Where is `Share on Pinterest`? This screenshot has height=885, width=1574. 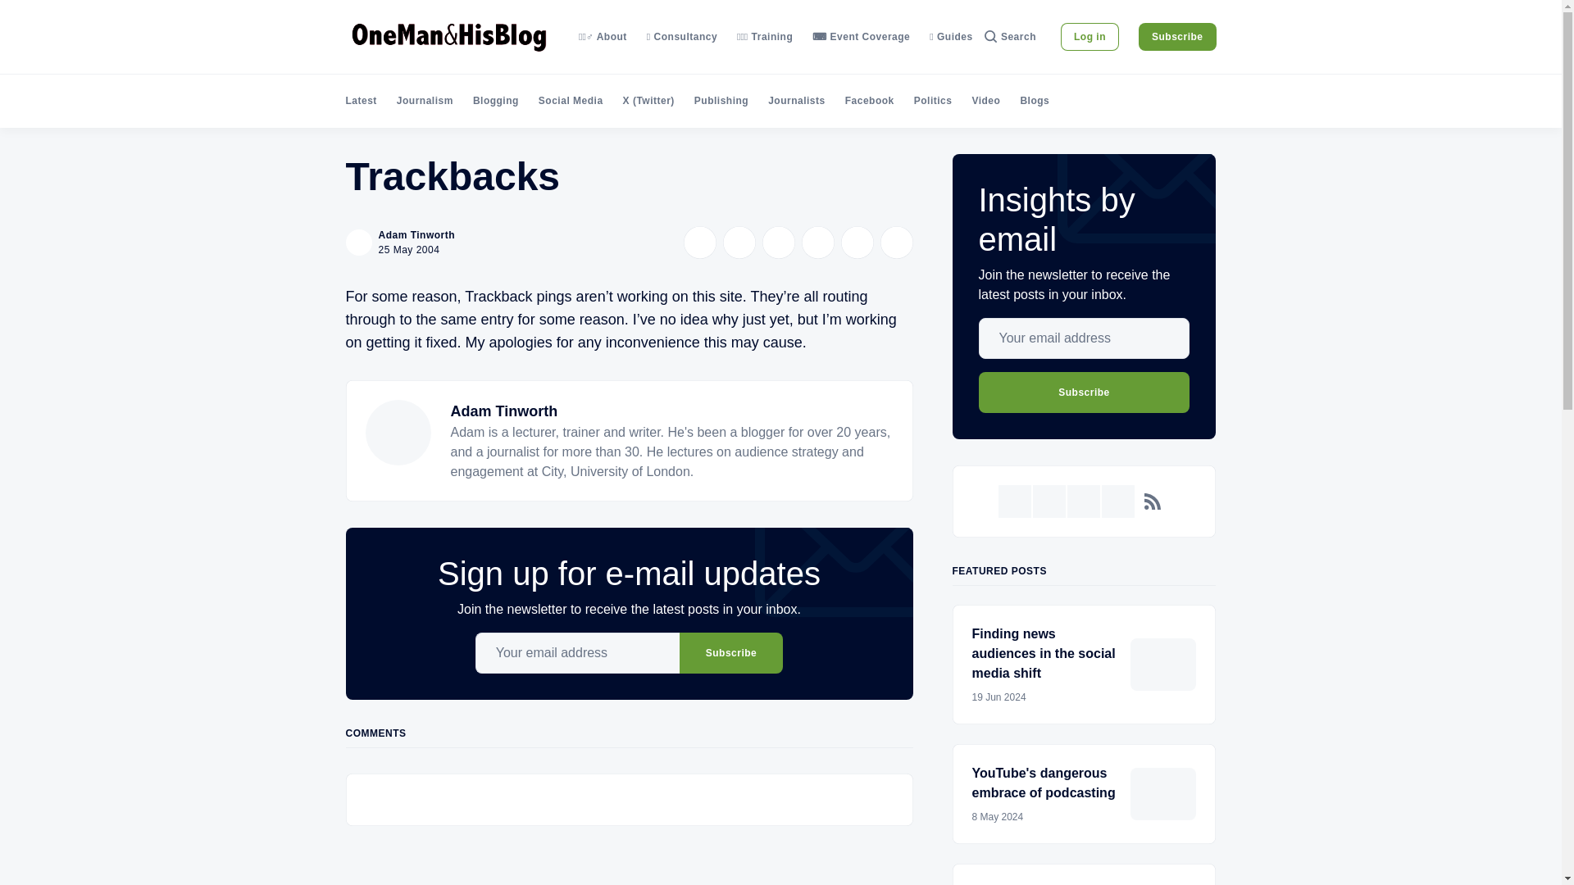 Share on Pinterest is located at coordinates (817, 243).